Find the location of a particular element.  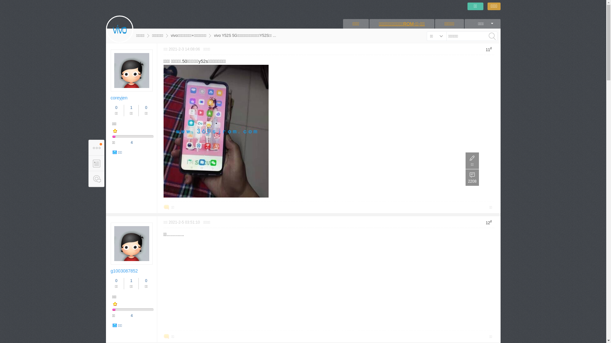

1 is located at coordinates (131, 108).